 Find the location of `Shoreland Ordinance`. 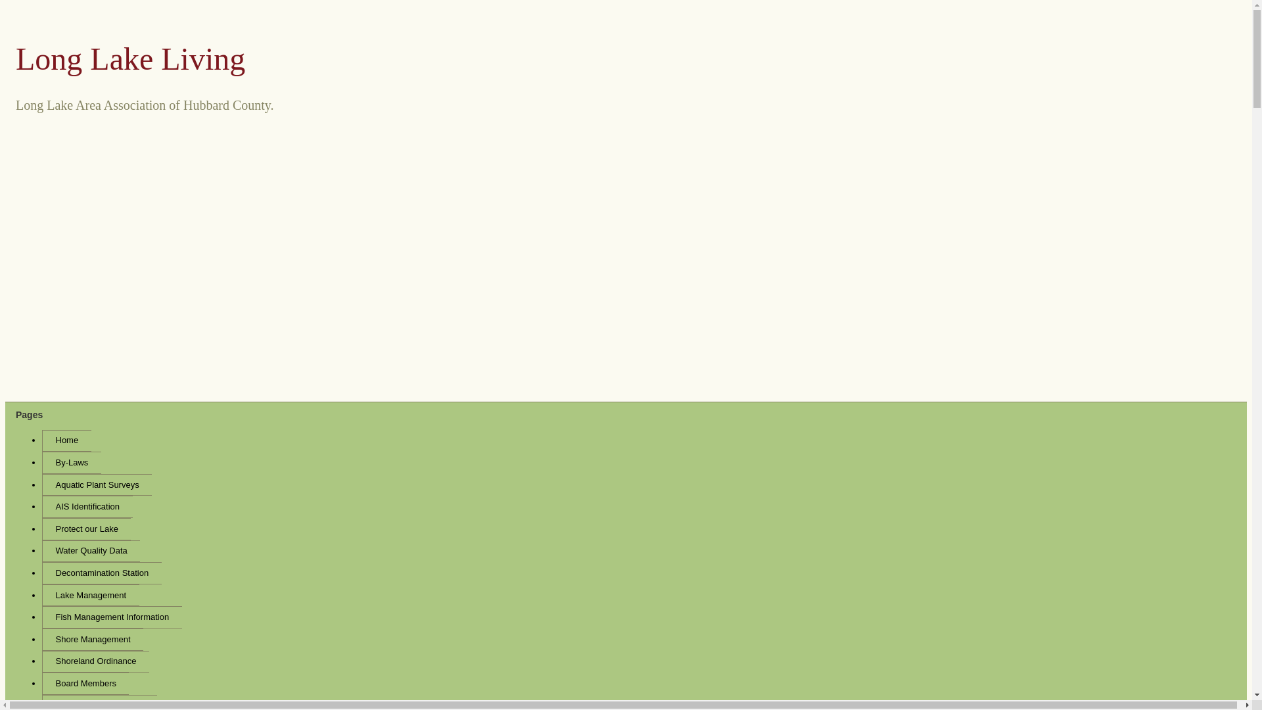

Shoreland Ordinance is located at coordinates (95, 661).